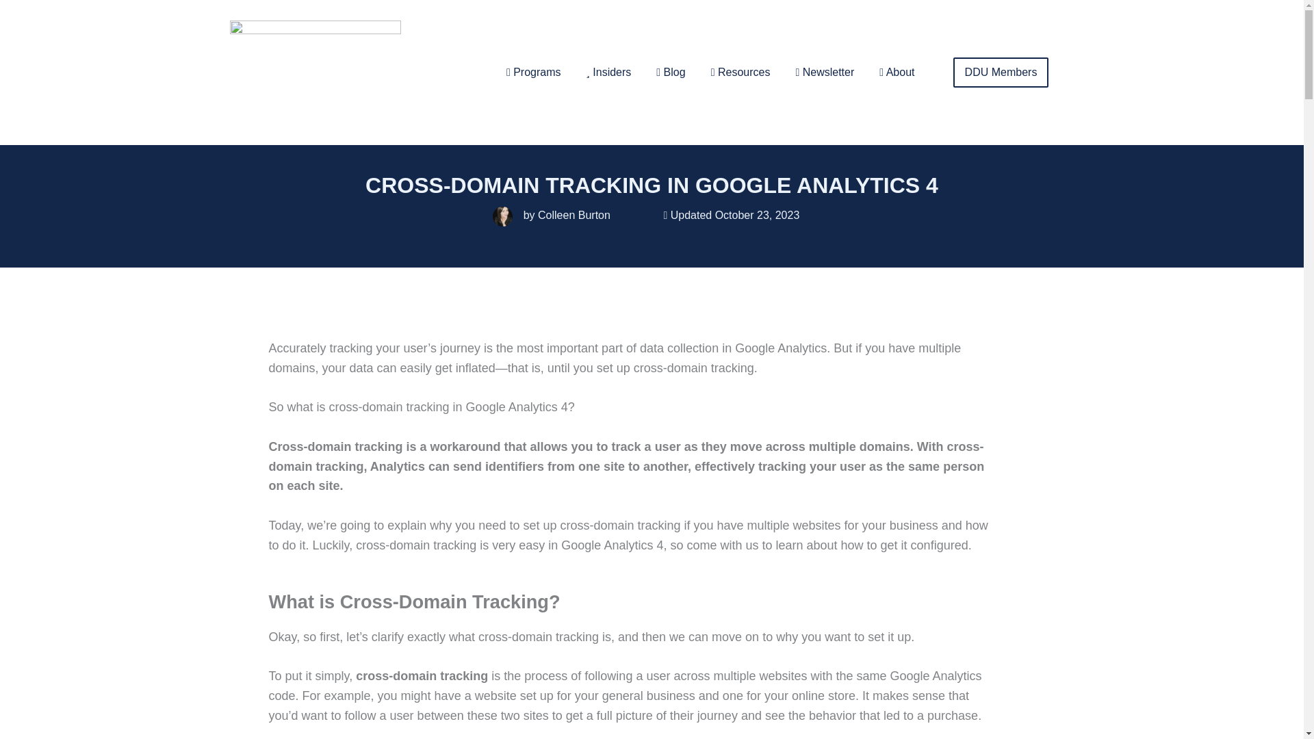 Image resolution: width=1314 pixels, height=739 pixels. What do you see at coordinates (897, 73) in the screenshot?
I see `About` at bounding box center [897, 73].